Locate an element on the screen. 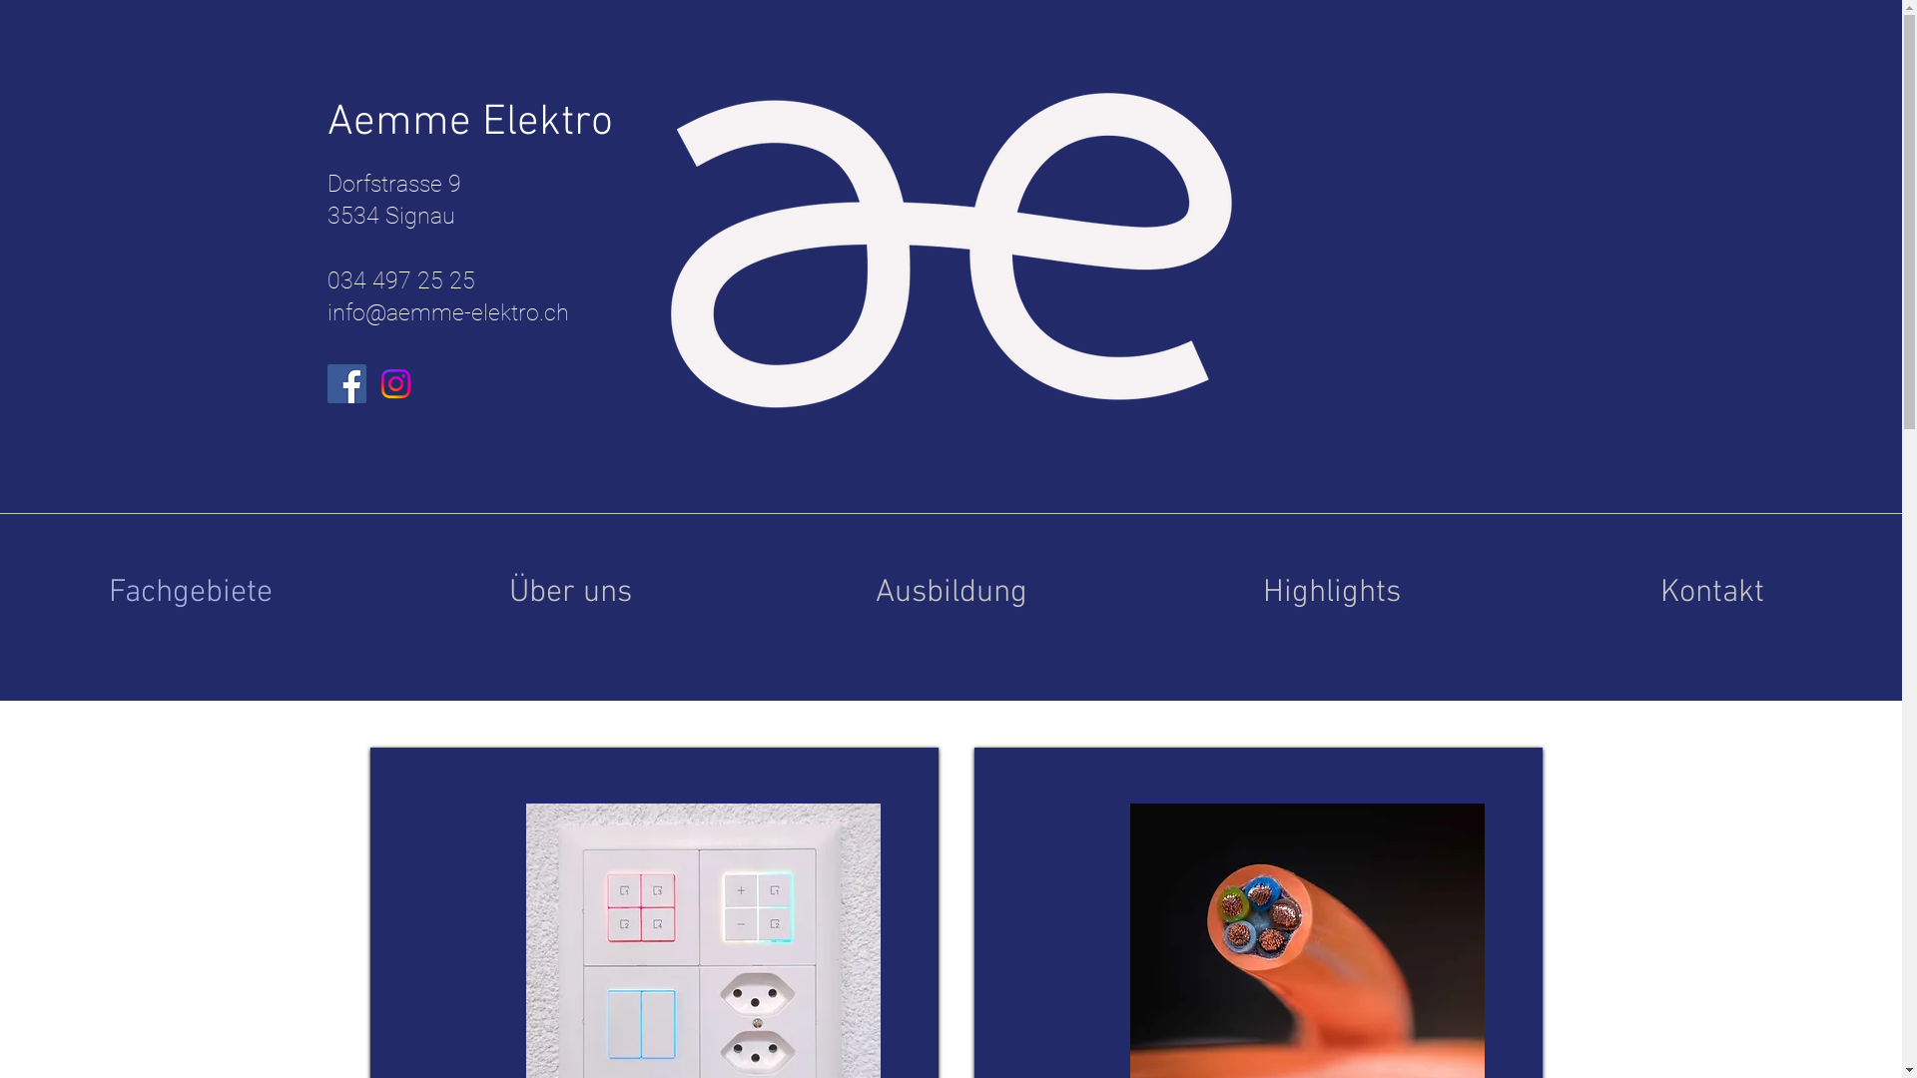 This screenshot has height=1078, width=1917. Ausbildung is located at coordinates (951, 593).